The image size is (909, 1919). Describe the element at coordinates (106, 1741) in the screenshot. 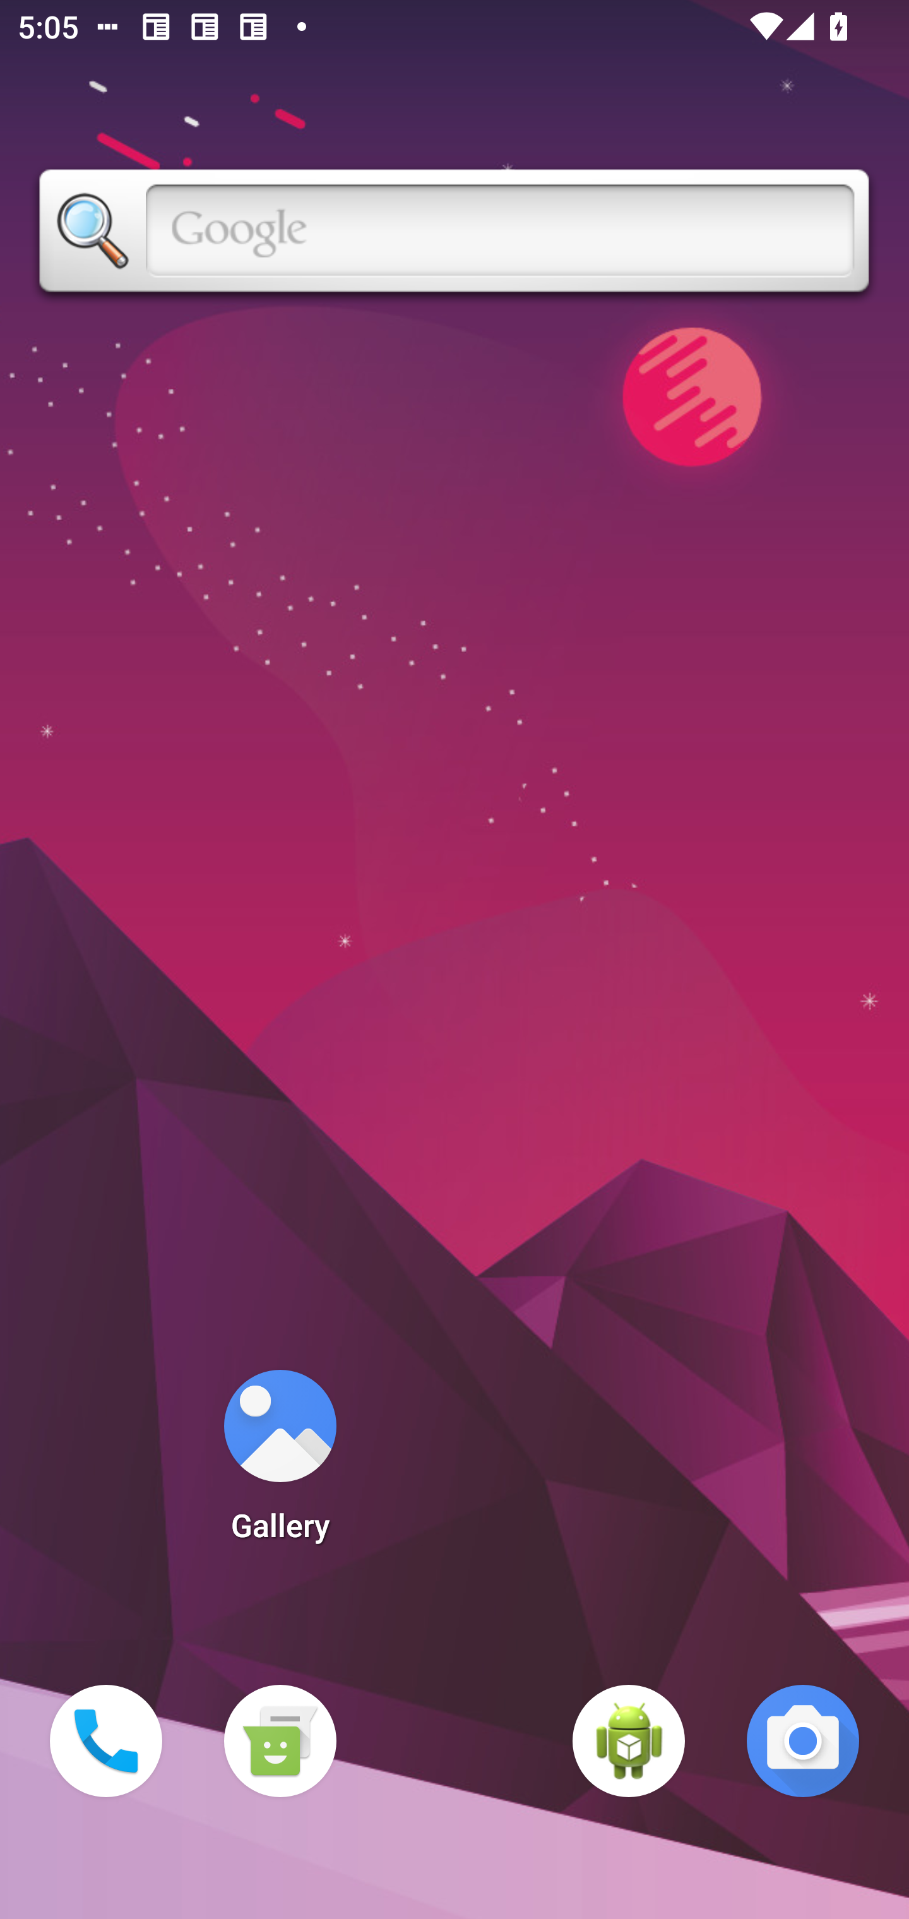

I see `Phone` at that location.